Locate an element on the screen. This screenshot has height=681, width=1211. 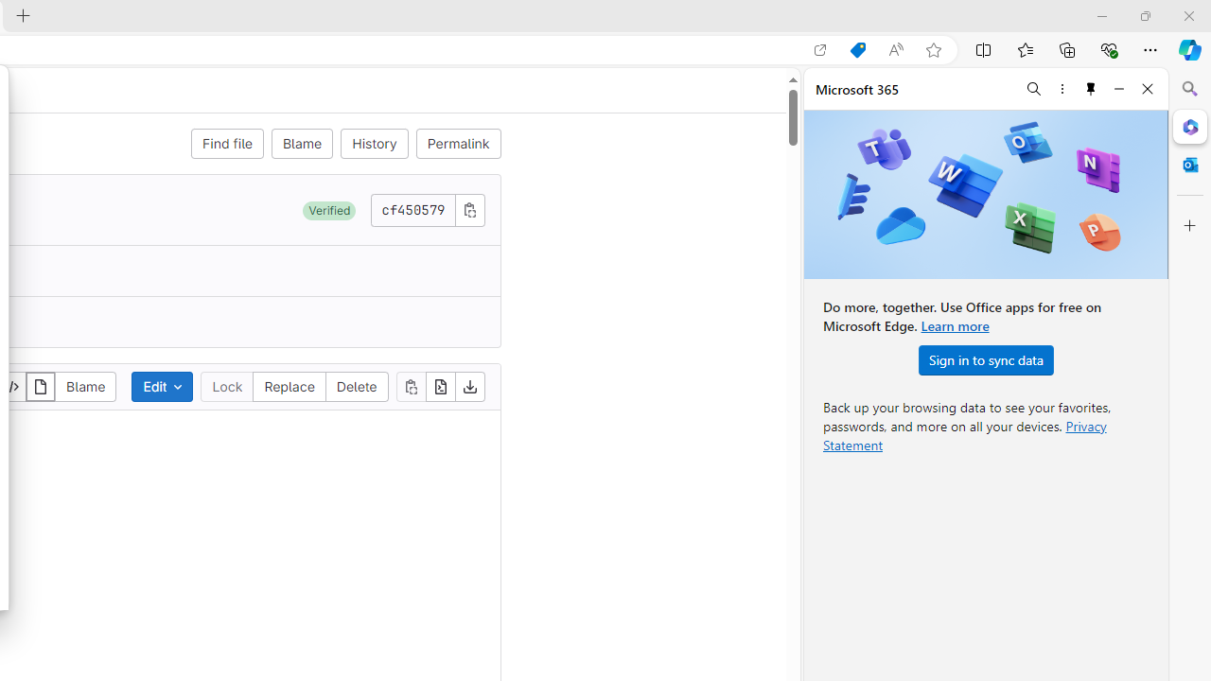
Run Python File is located at coordinates (1128, 49).